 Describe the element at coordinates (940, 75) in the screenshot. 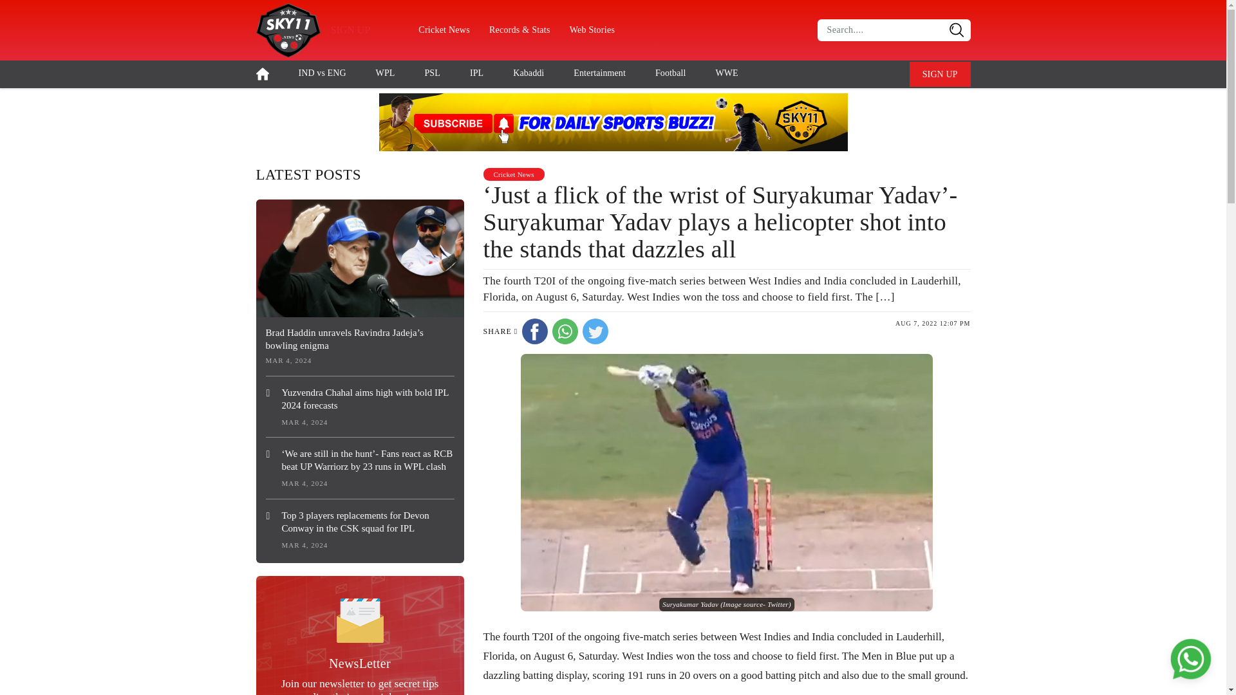

I see `SIGN UP` at that location.